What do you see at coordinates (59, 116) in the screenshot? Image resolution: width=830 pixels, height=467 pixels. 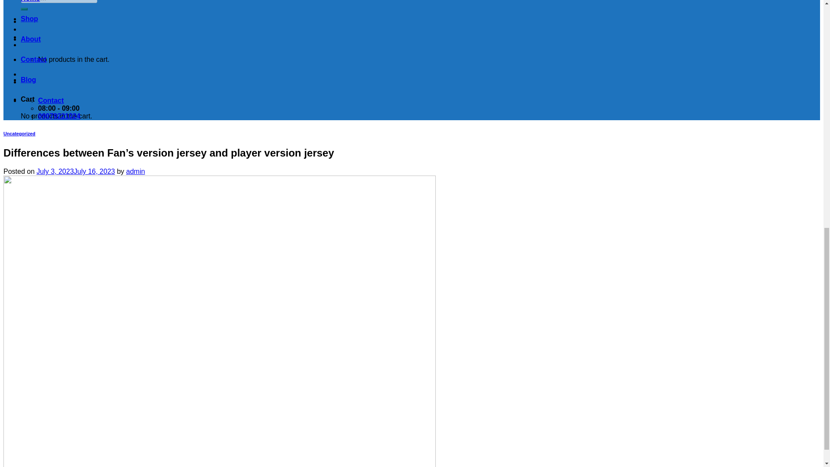 I see `09079221024` at bounding box center [59, 116].